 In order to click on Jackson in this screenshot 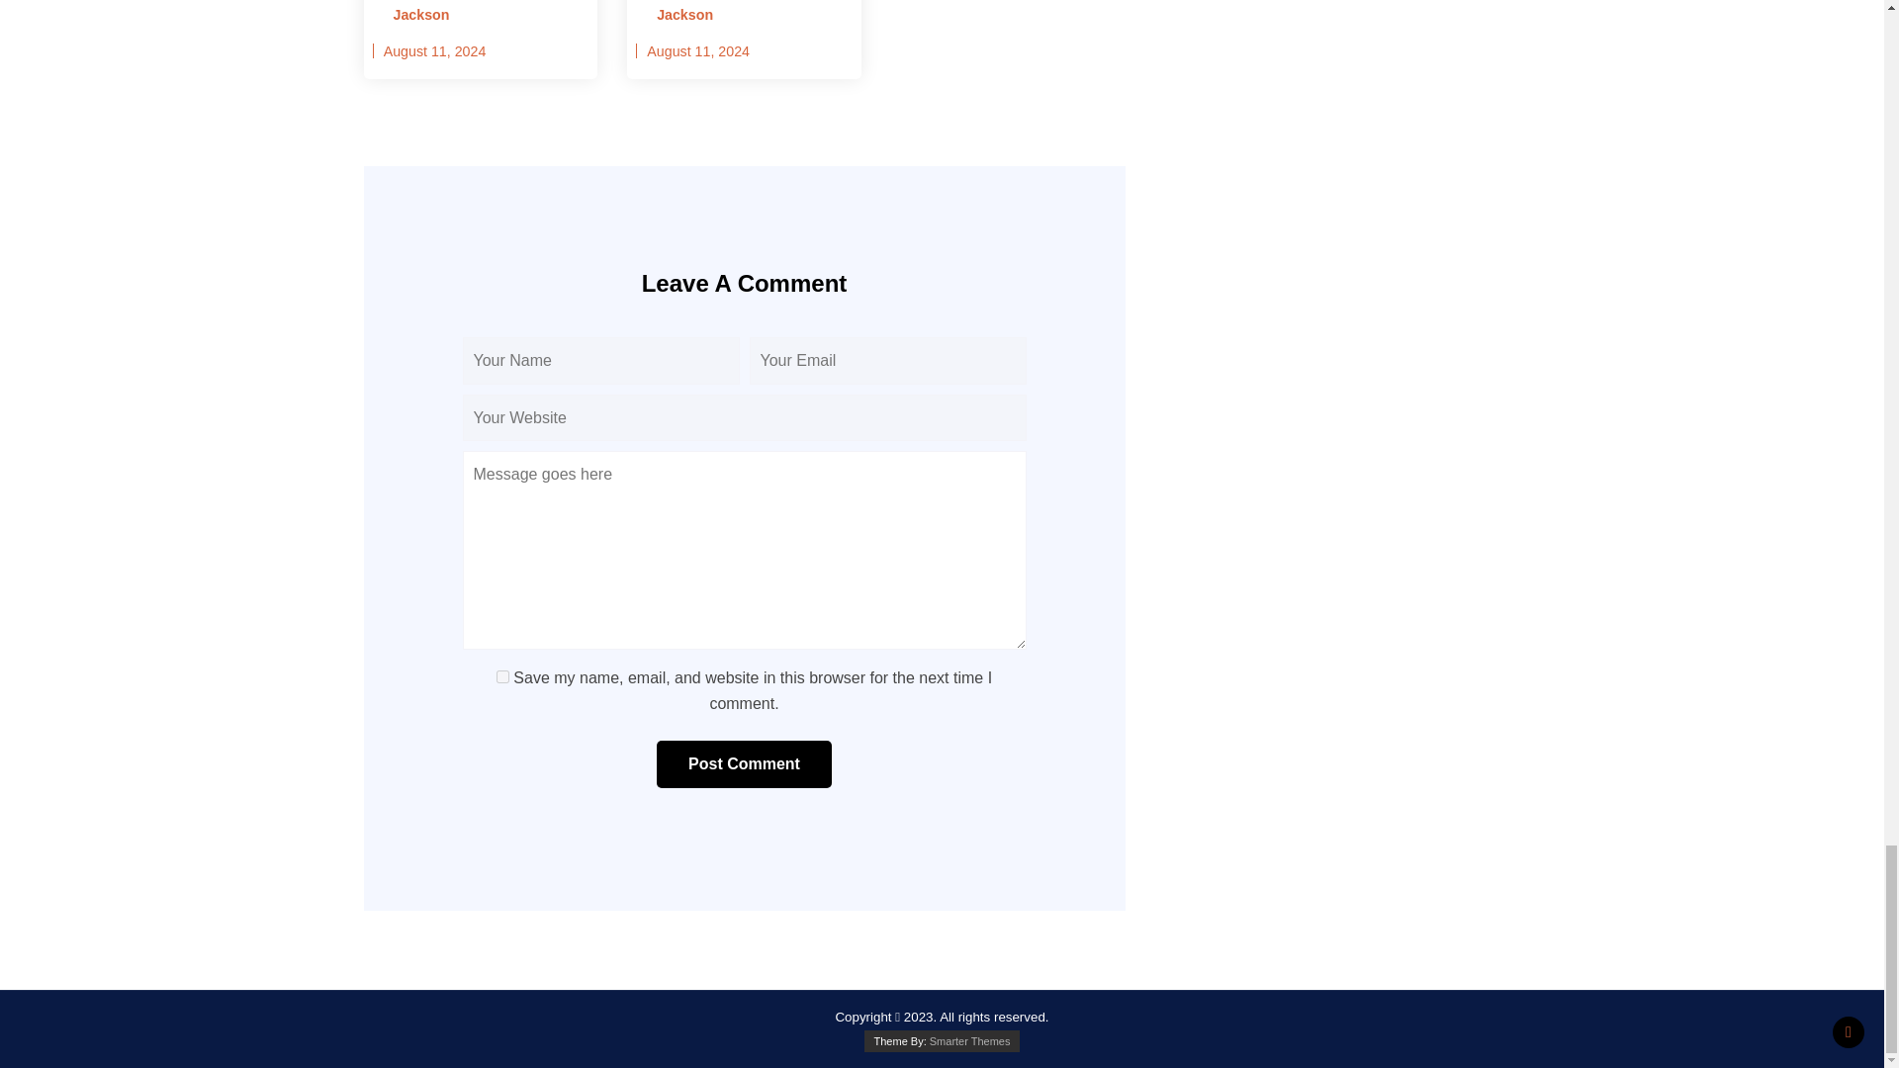, I will do `click(678, 16)`.